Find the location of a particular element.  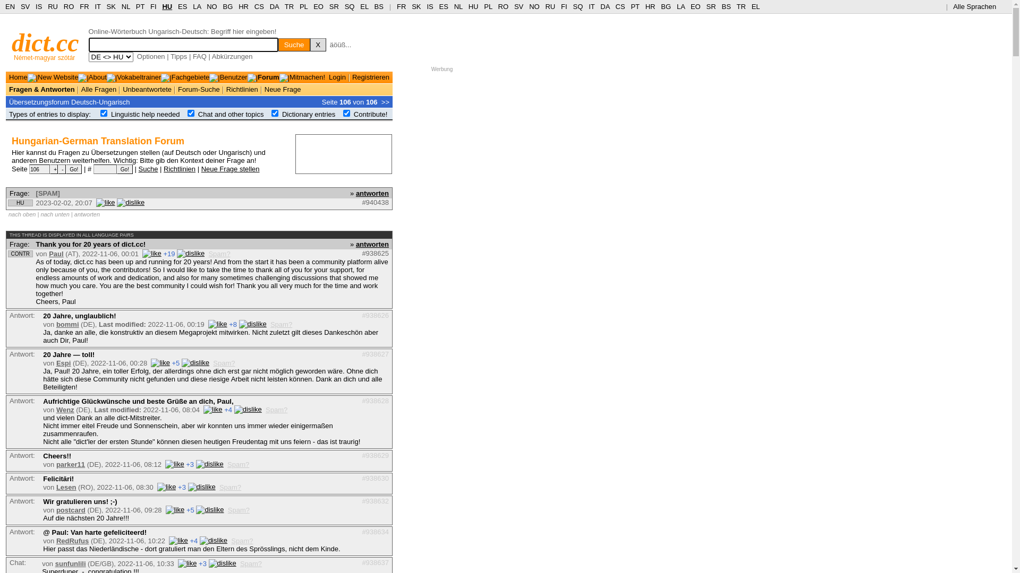

on is located at coordinates (104, 114).